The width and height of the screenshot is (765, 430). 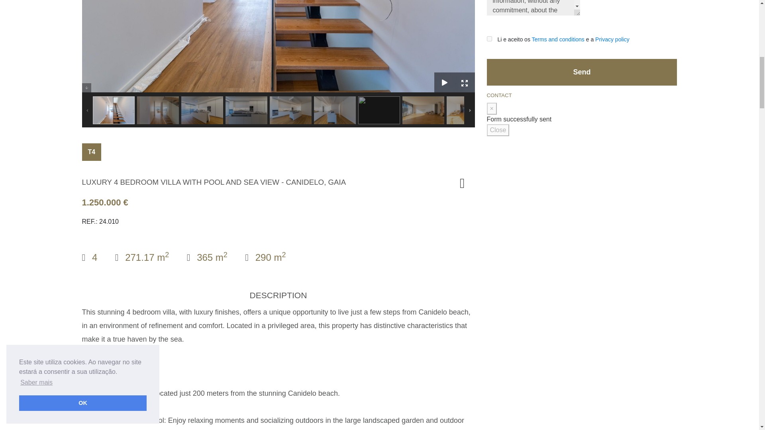 I want to click on on, so click(x=489, y=38).